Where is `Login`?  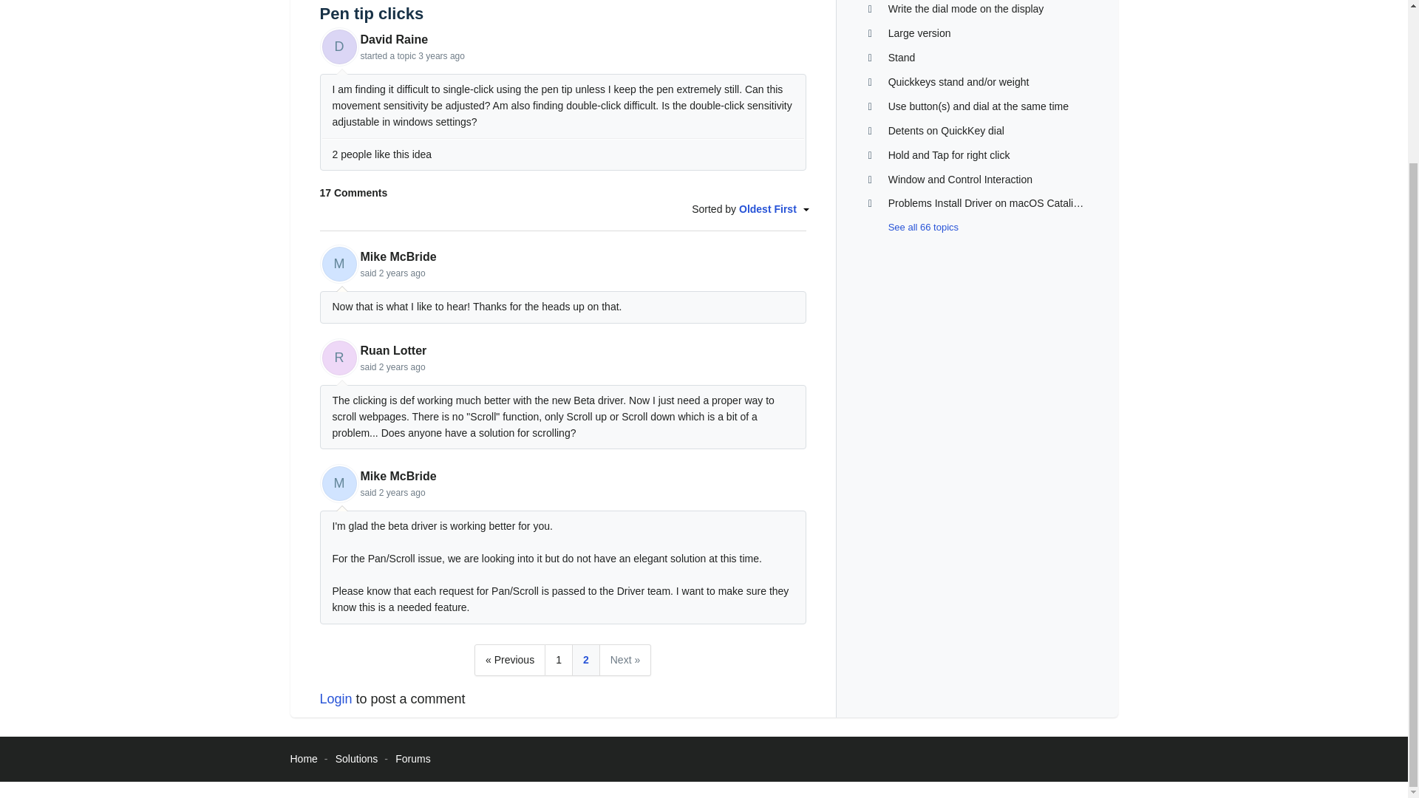 Login is located at coordinates (336, 699).